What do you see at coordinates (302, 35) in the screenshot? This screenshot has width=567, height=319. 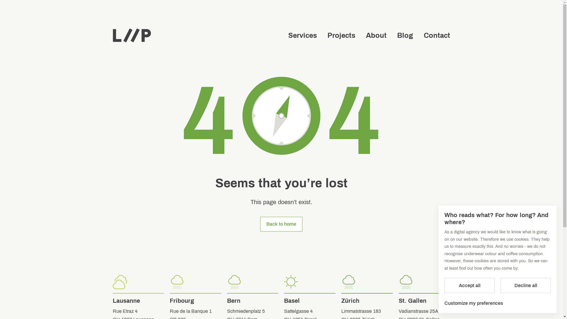 I see `Services` at bounding box center [302, 35].